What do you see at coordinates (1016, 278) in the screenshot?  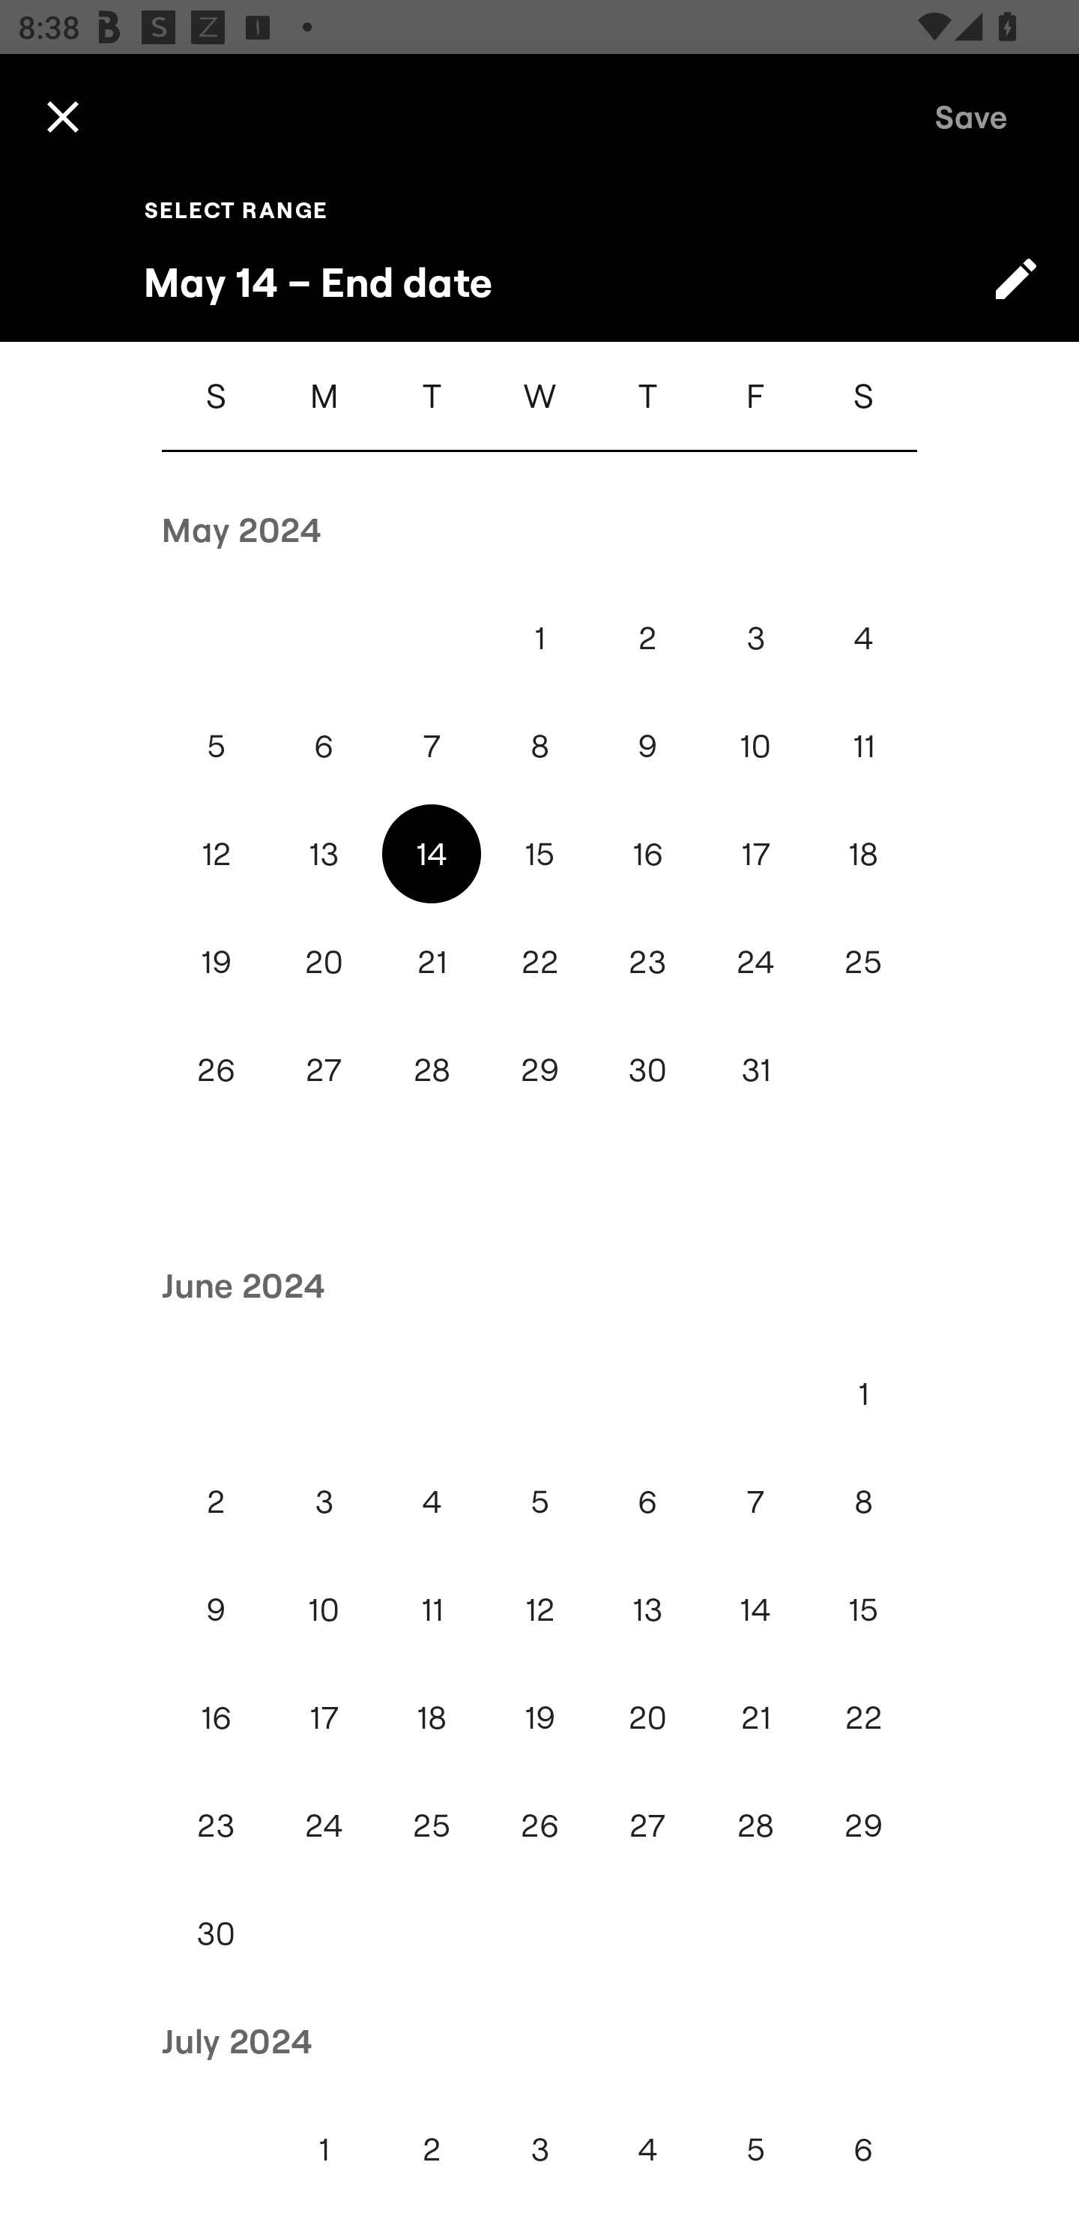 I see `Switch to text input mode` at bounding box center [1016, 278].